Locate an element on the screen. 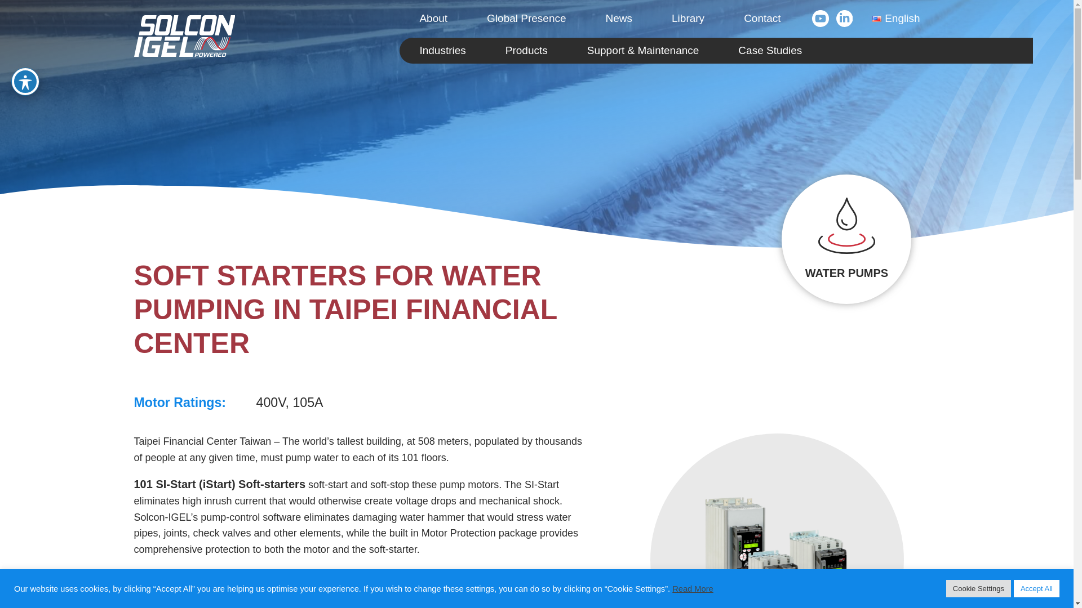 The width and height of the screenshot is (1082, 608). About is located at coordinates (433, 19).